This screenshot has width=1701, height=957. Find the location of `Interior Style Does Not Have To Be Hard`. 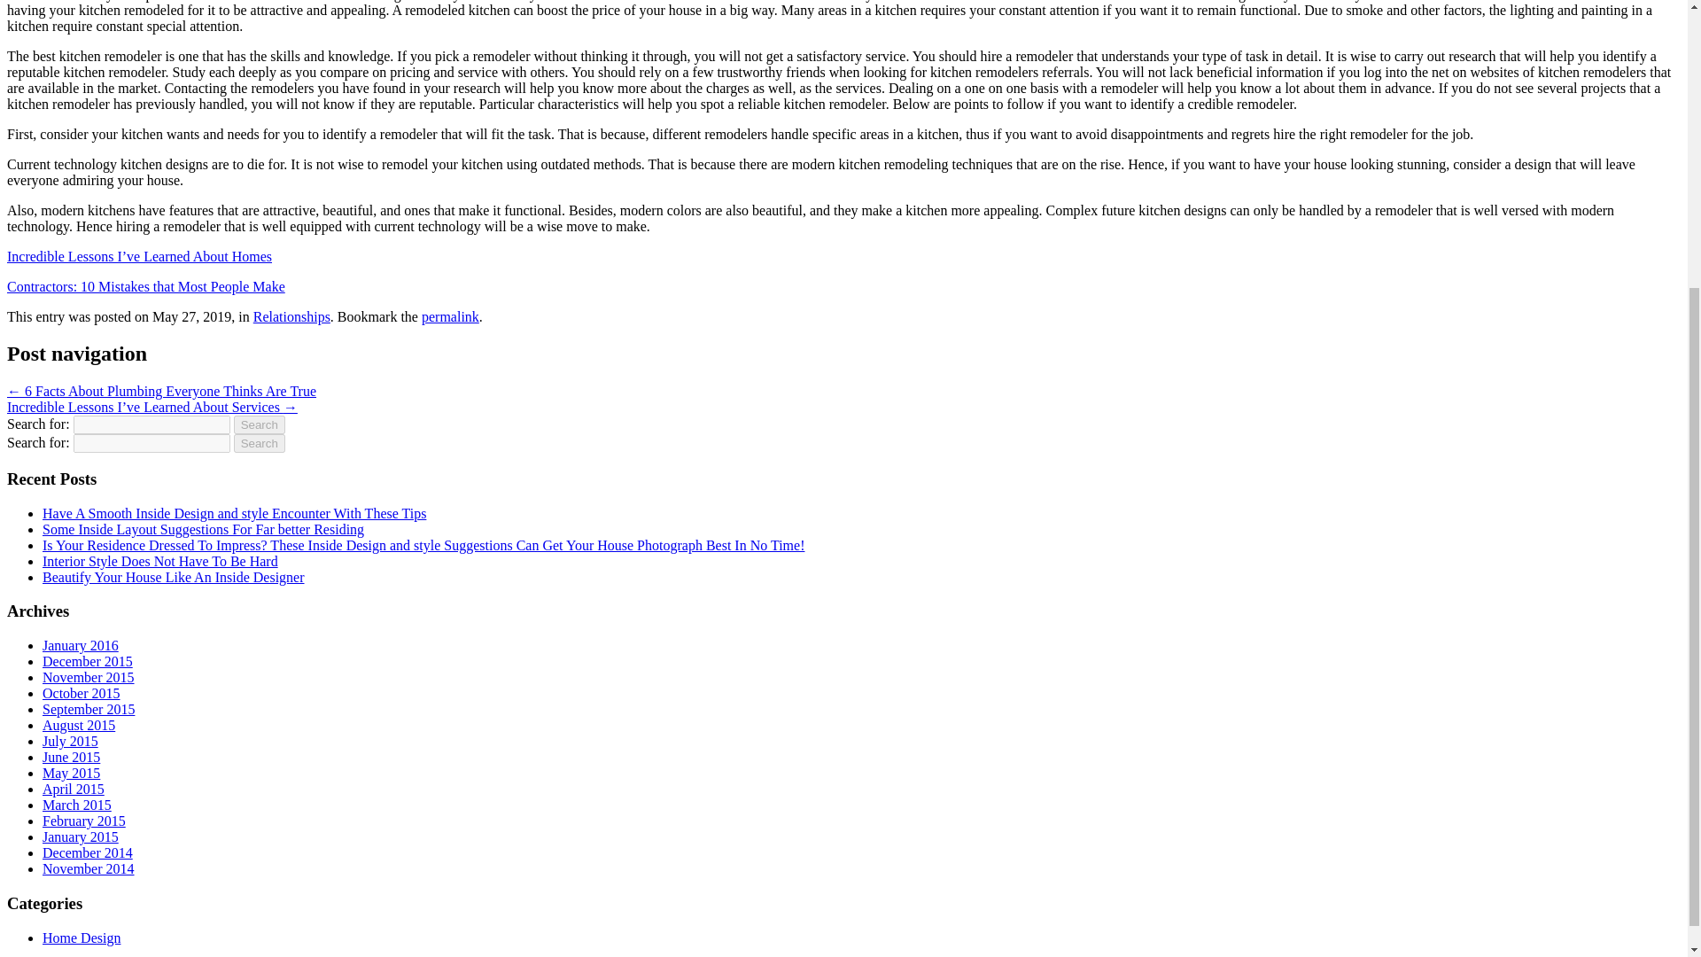

Interior Style Does Not Have To Be Hard is located at coordinates (160, 561).